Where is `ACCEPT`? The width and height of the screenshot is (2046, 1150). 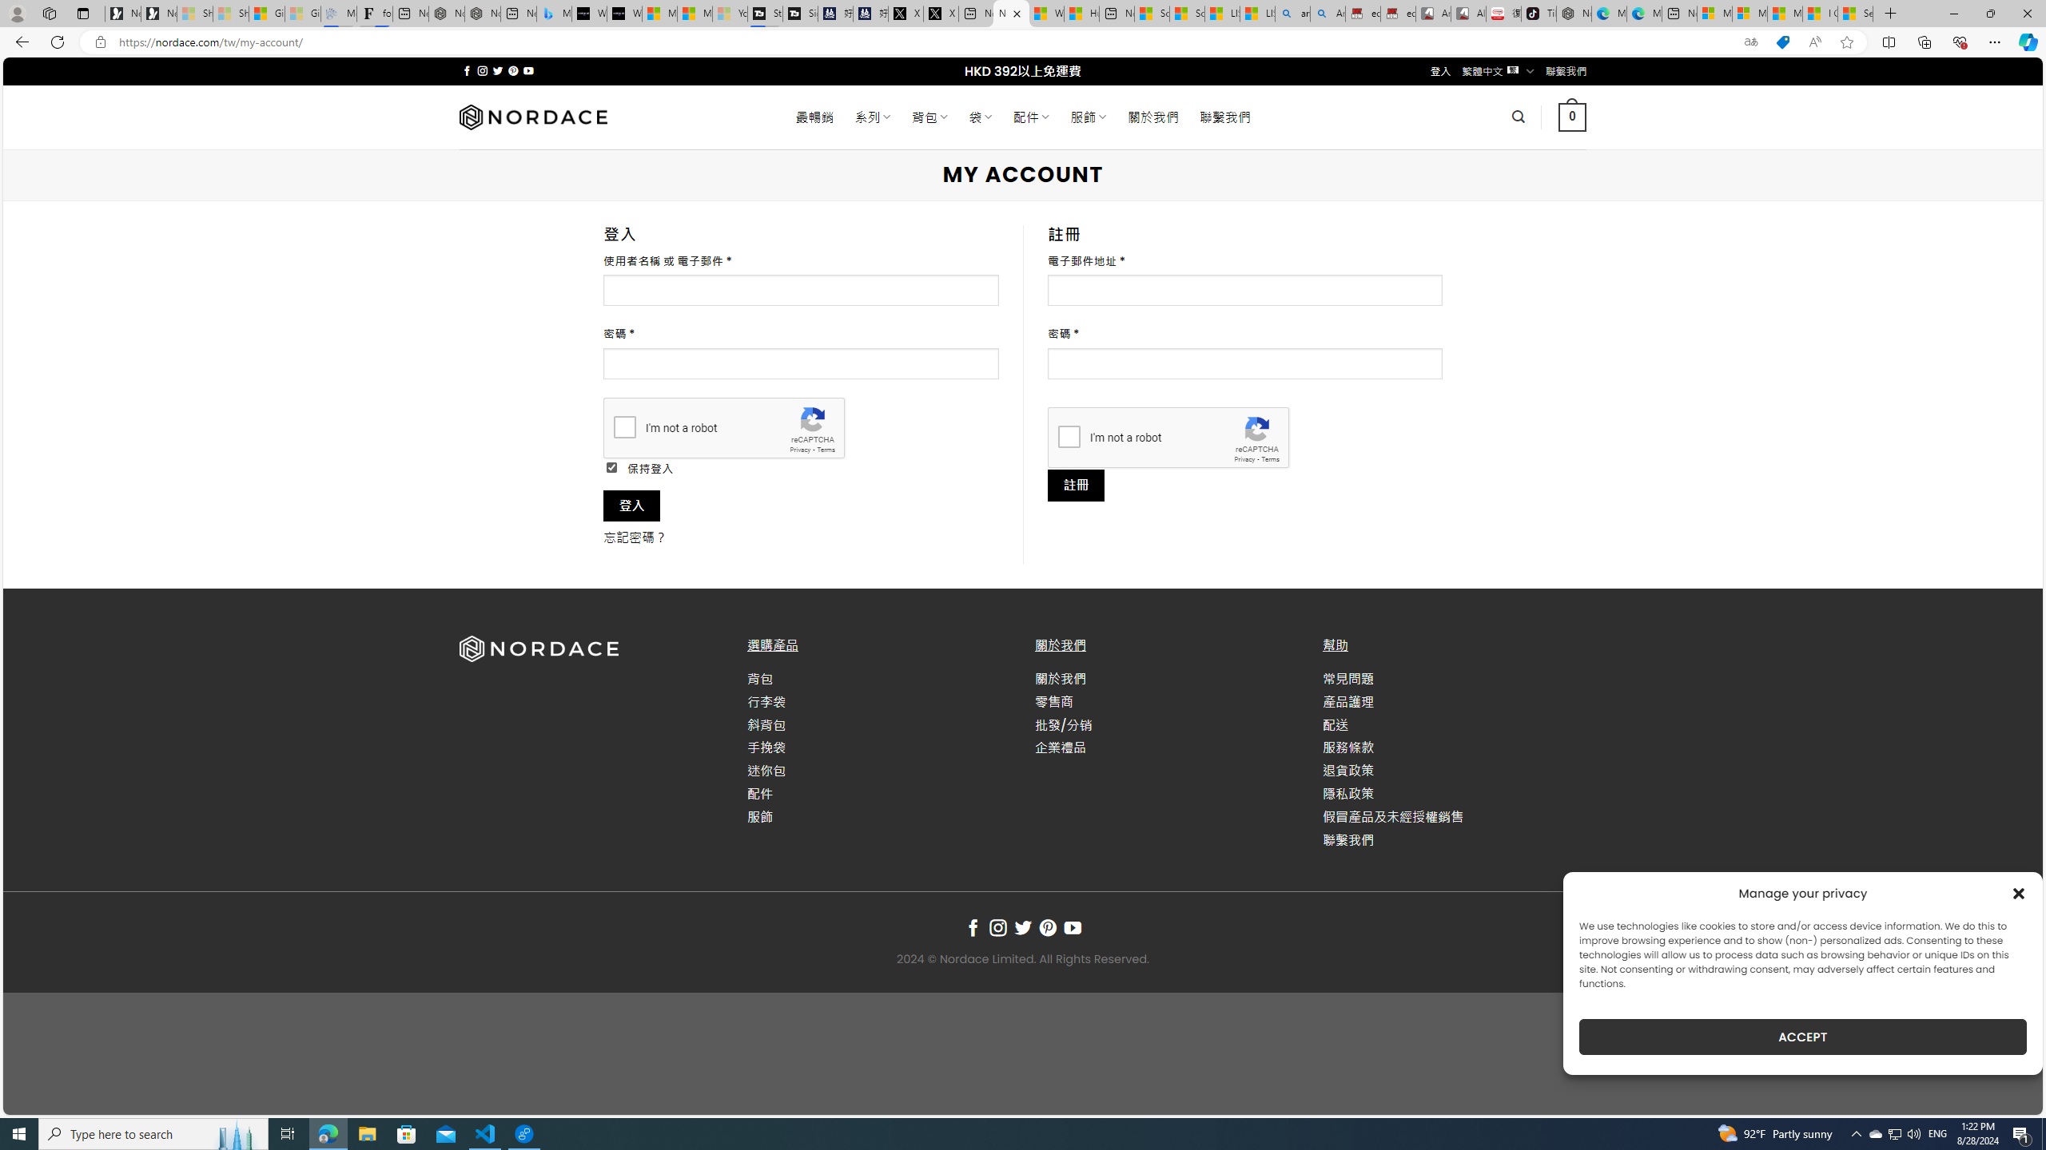
ACCEPT is located at coordinates (1803, 1037).